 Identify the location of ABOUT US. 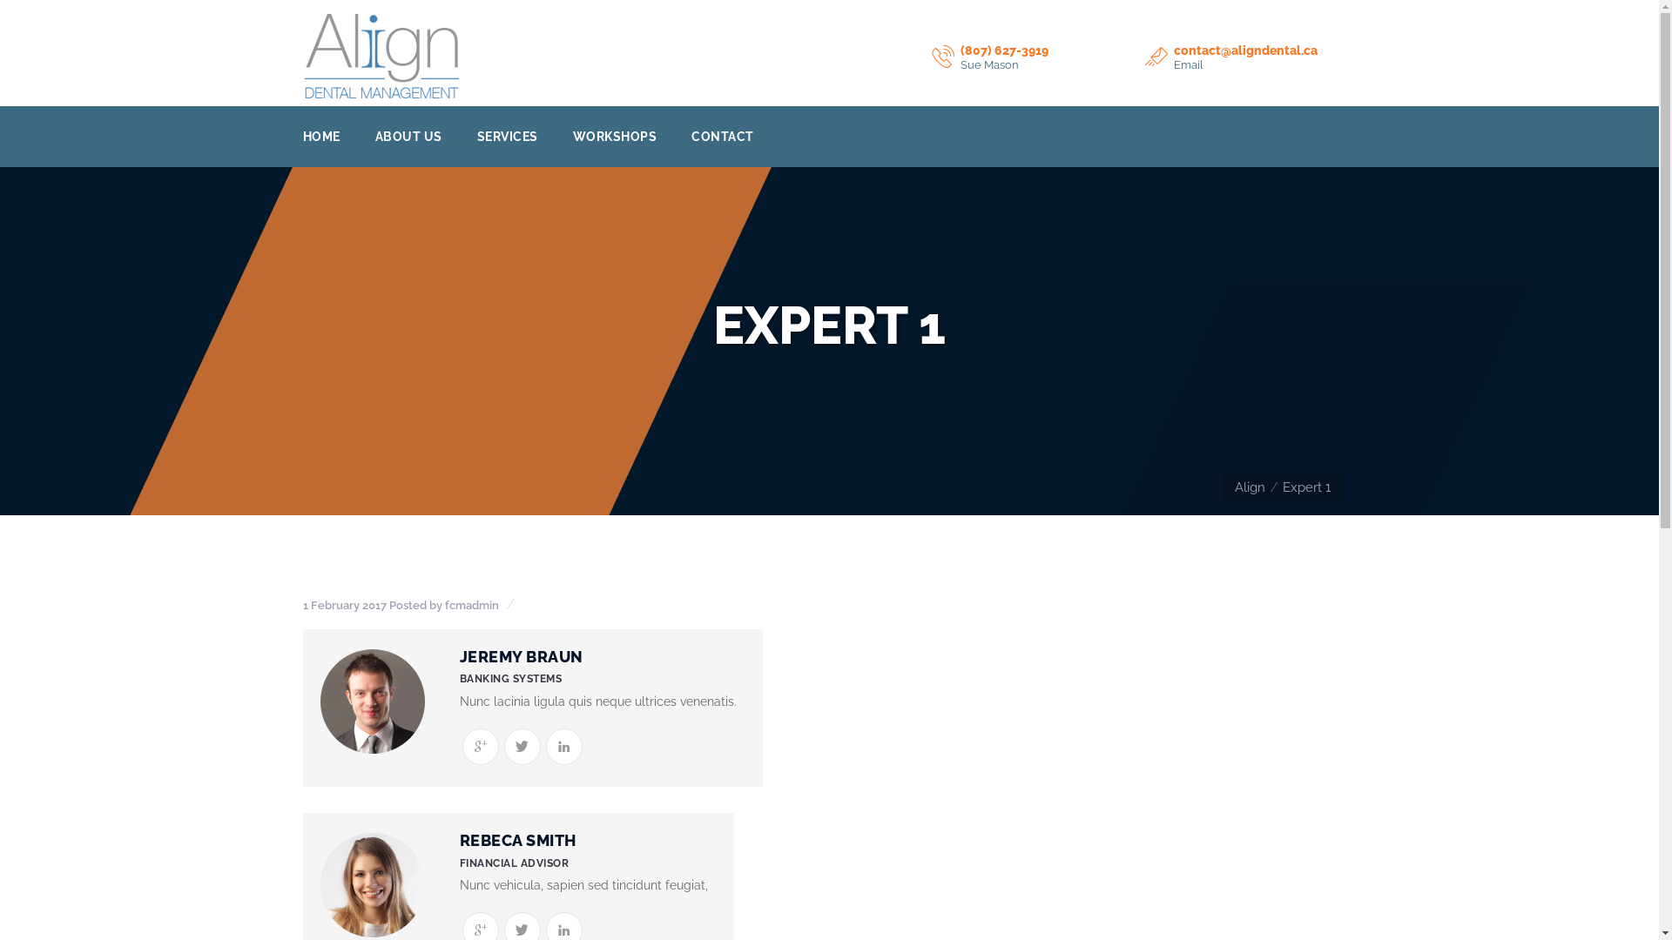
(408, 137).